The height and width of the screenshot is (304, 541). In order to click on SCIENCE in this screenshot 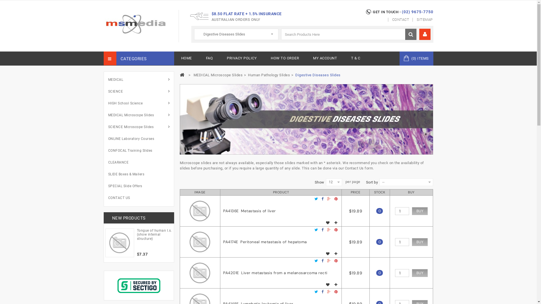, I will do `click(141, 91)`.